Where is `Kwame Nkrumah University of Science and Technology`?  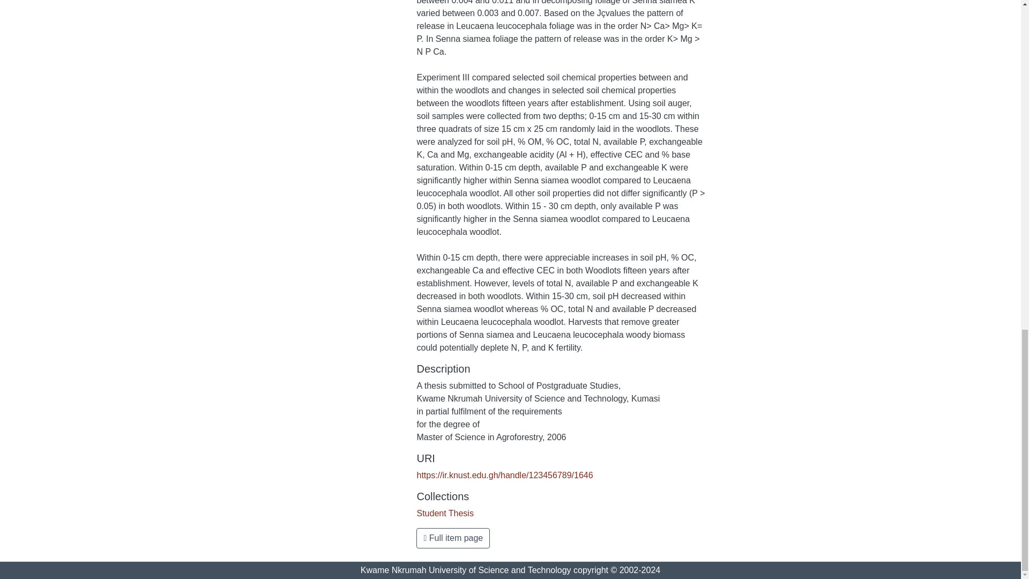
Kwame Nkrumah University of Science and Technology is located at coordinates (466, 570).